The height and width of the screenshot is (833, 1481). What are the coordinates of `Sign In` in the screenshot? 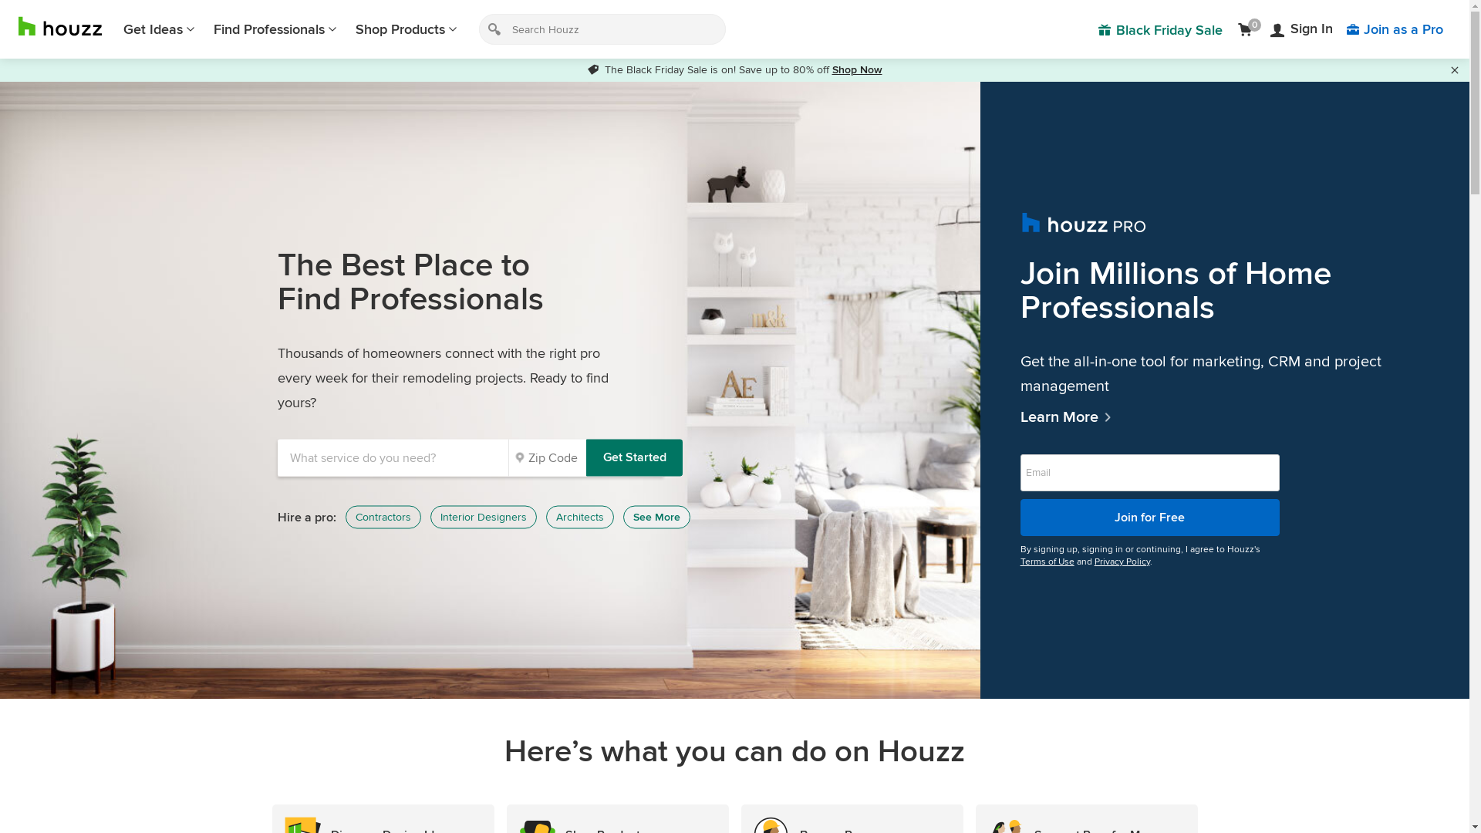 It's located at (1302, 29).